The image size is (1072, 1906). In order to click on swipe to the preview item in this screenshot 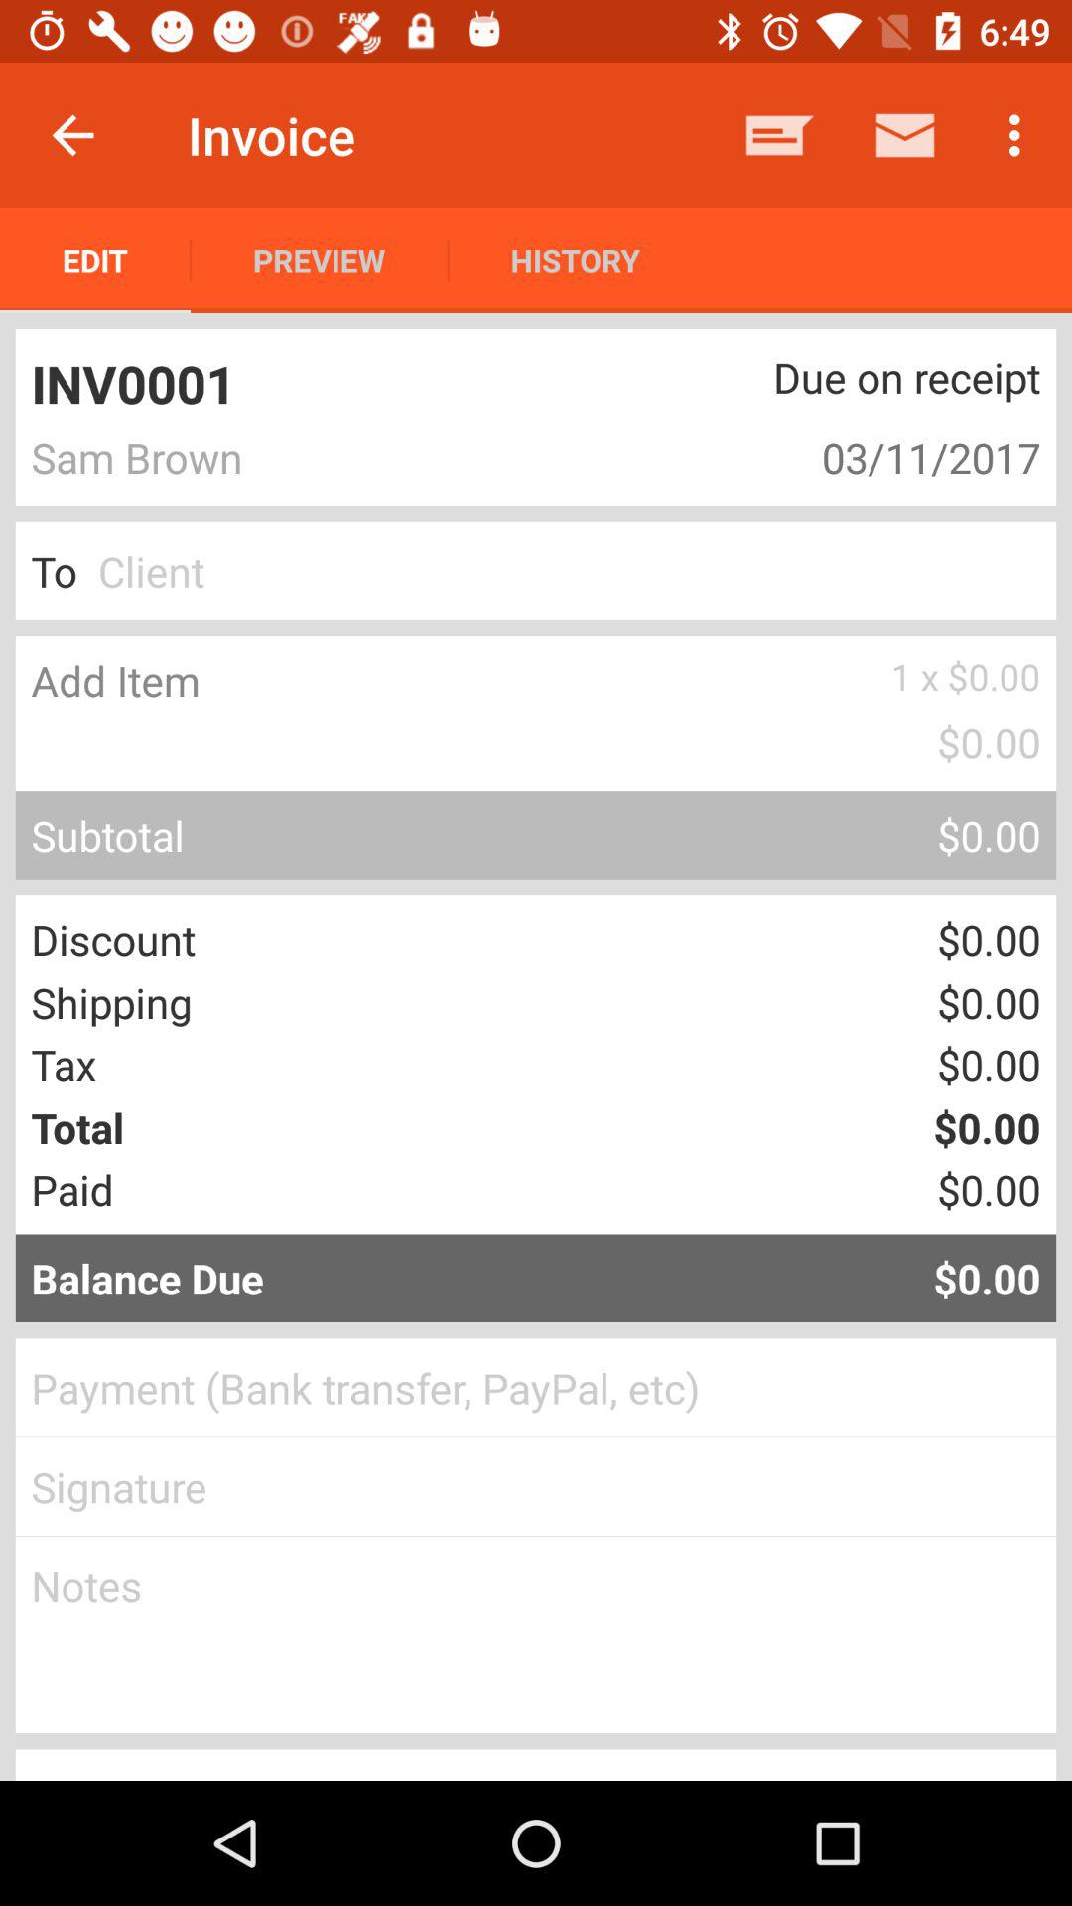, I will do `click(320, 260)`.